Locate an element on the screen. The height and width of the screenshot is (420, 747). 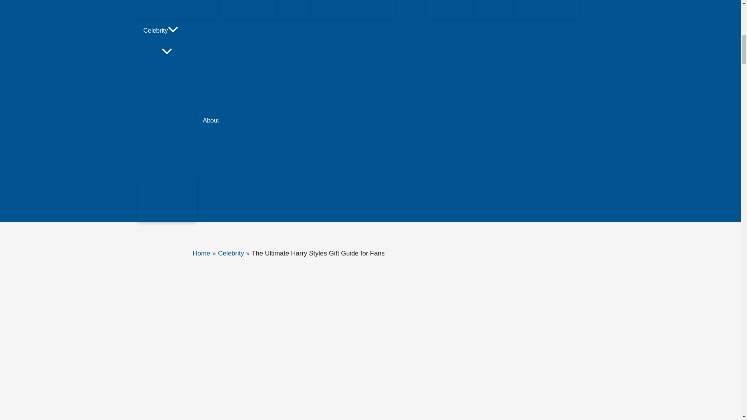
Onward is located at coordinates (177, 9).